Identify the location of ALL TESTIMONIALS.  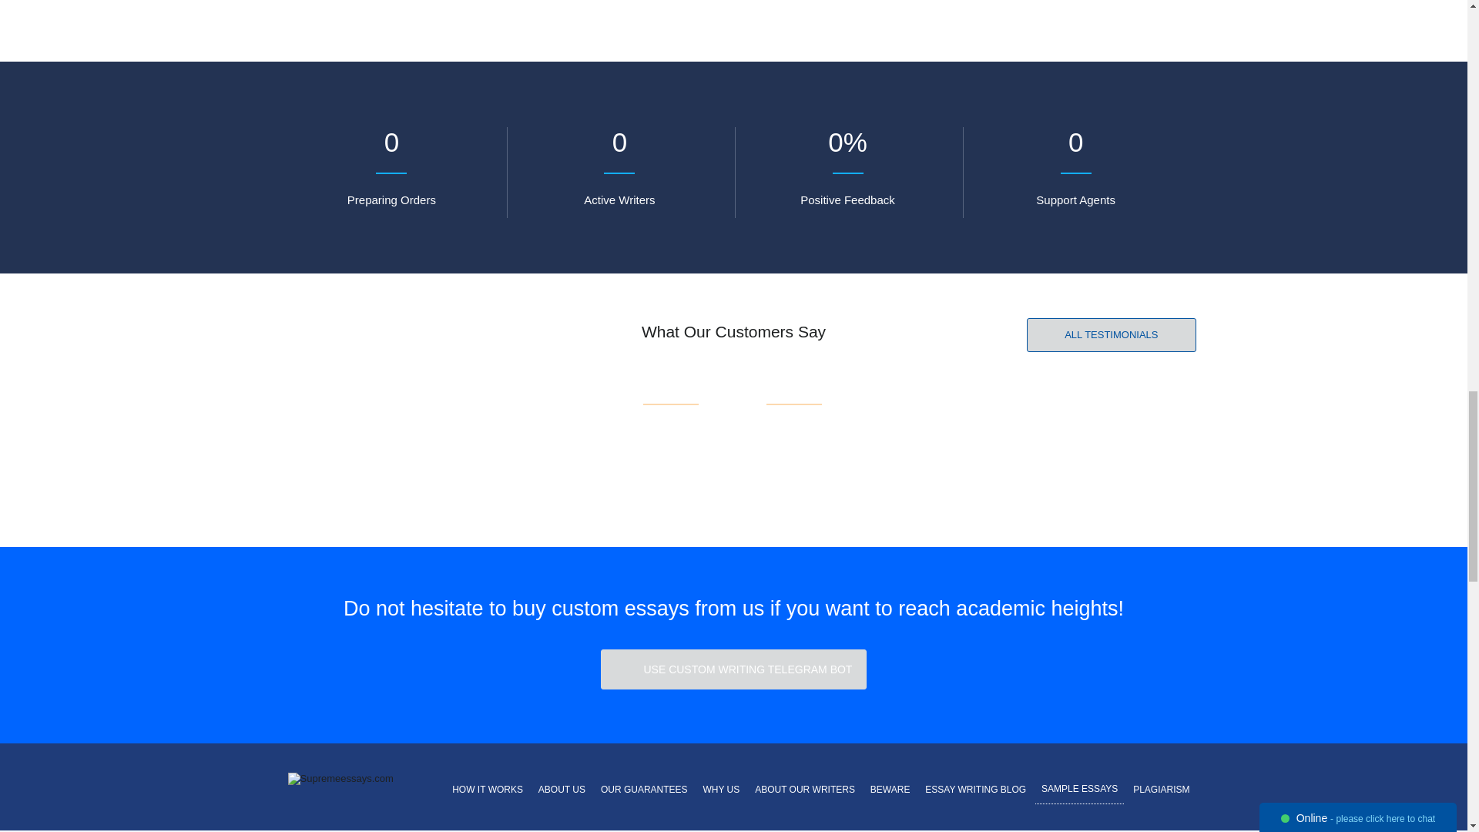
(1111, 334).